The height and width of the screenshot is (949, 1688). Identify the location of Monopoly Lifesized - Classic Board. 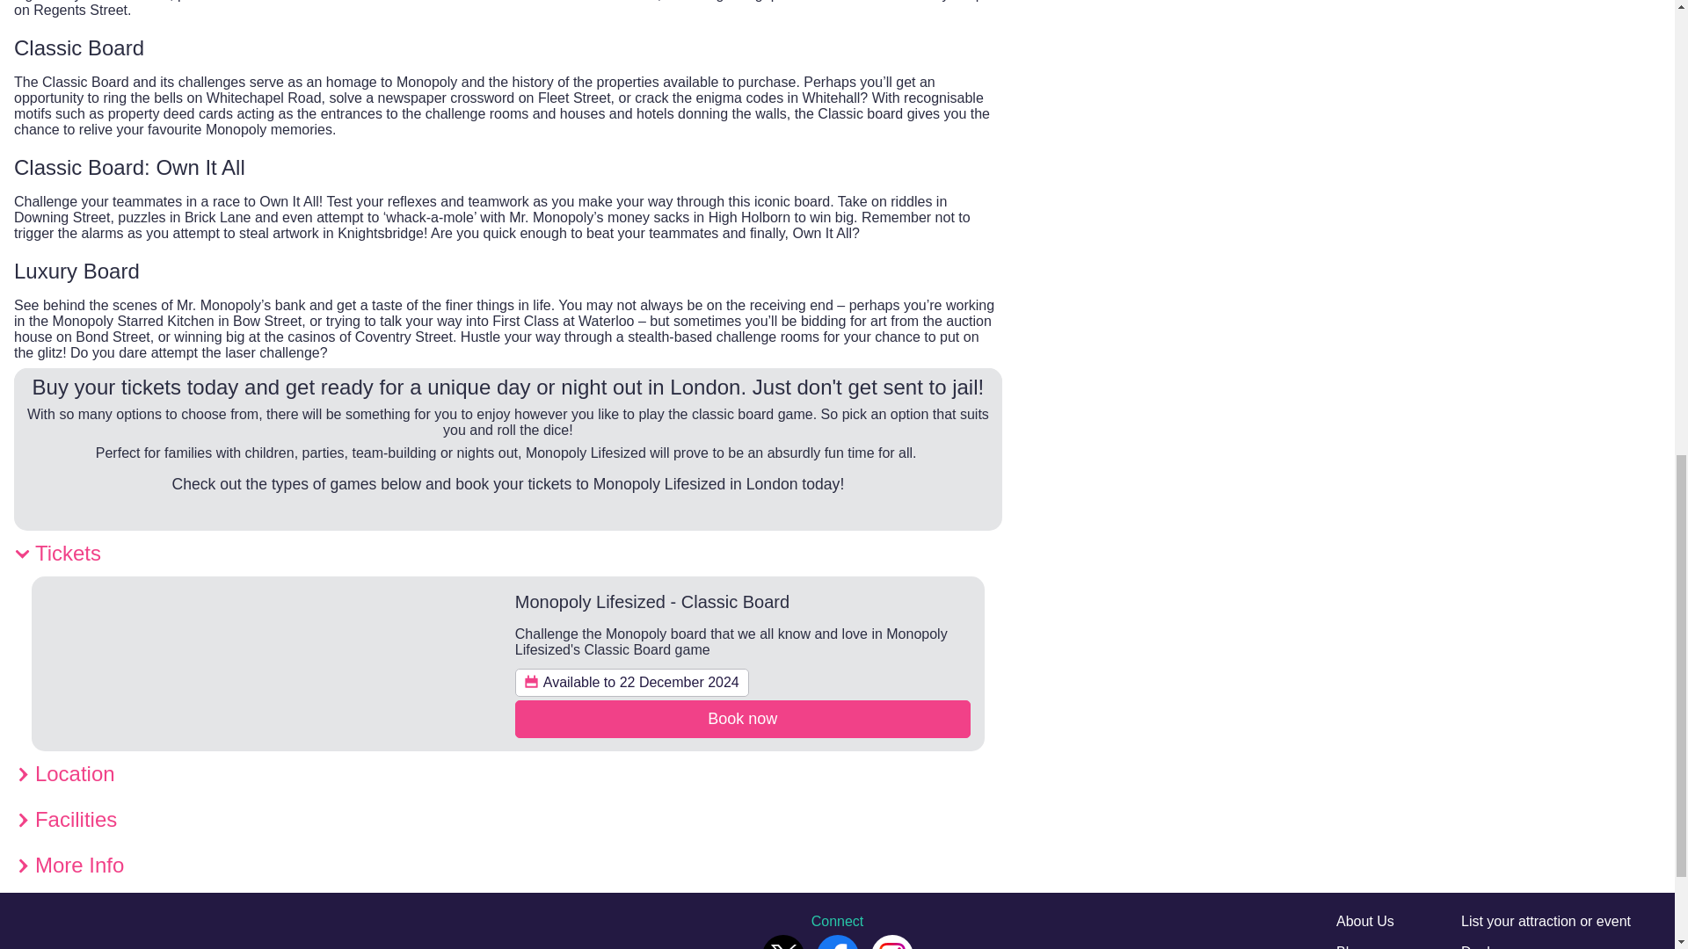
(652, 601).